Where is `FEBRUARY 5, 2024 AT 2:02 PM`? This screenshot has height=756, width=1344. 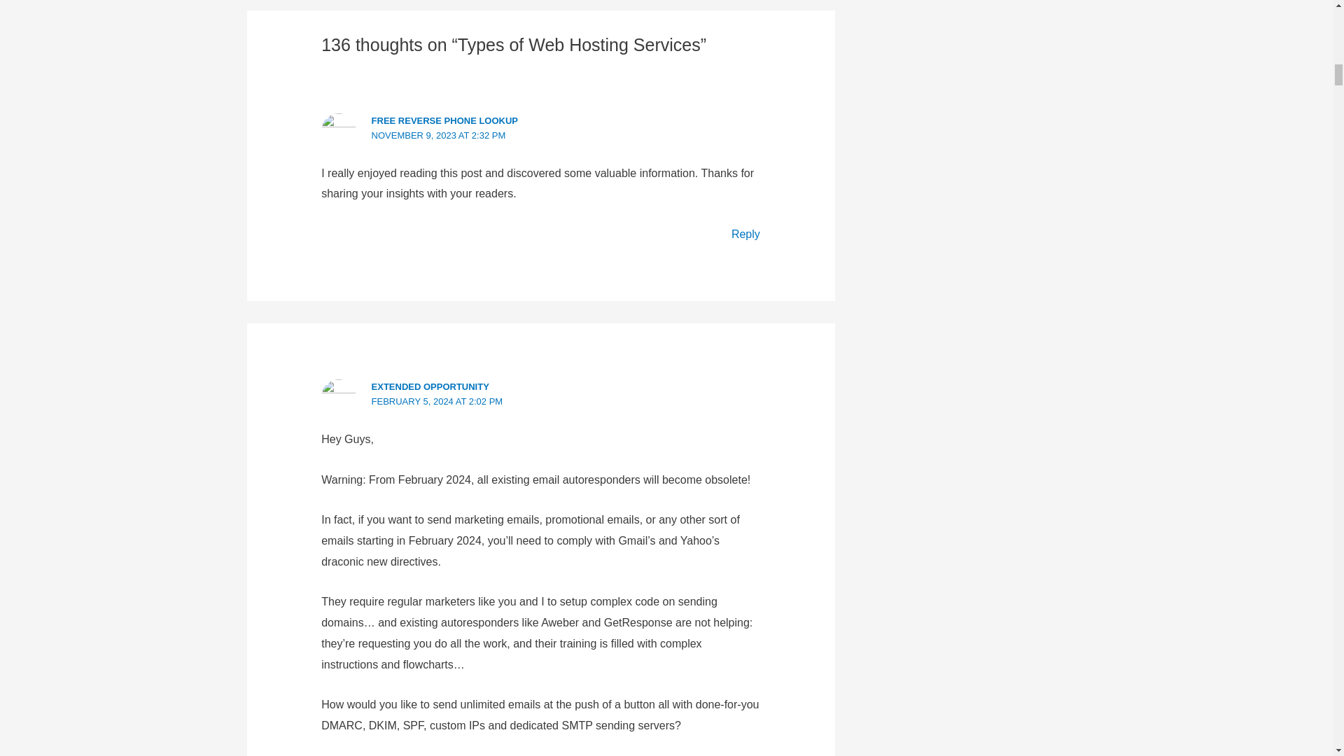 FEBRUARY 5, 2024 AT 2:02 PM is located at coordinates (437, 401).